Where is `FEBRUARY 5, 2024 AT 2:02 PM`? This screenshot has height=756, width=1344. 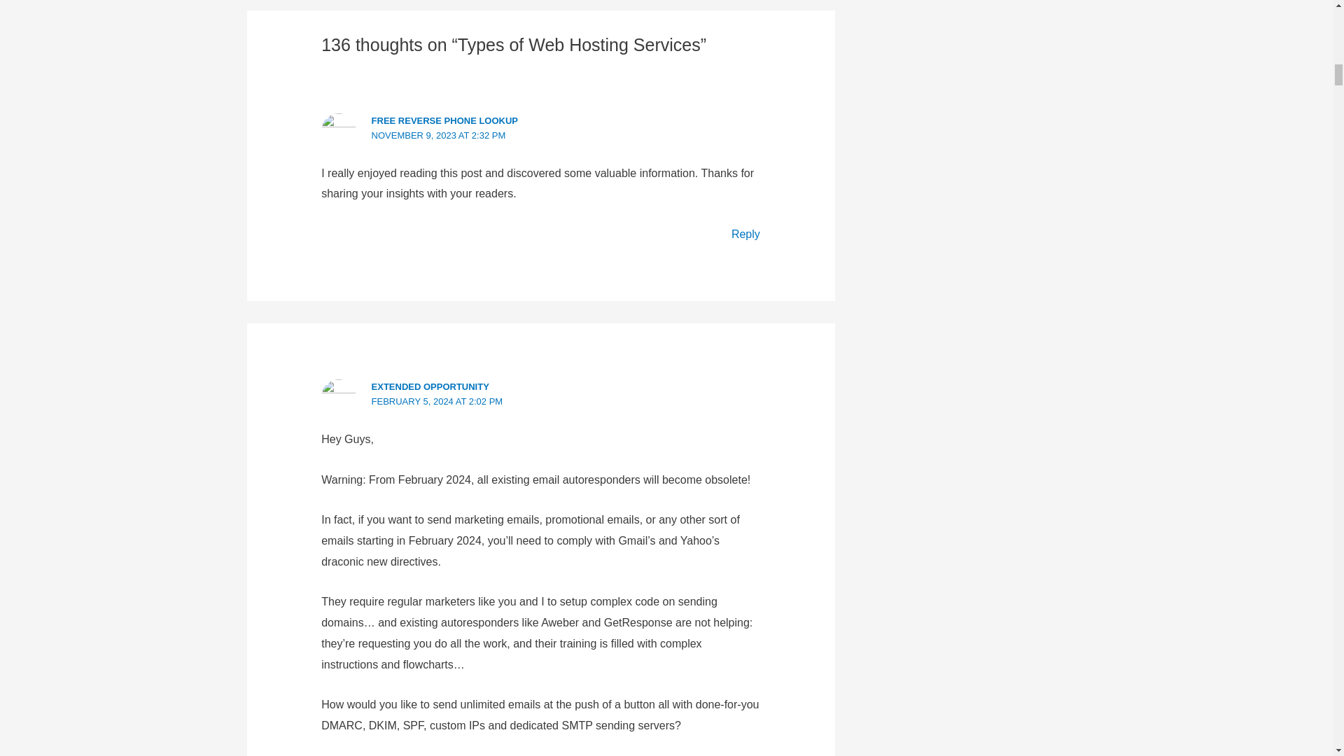 FEBRUARY 5, 2024 AT 2:02 PM is located at coordinates (437, 401).